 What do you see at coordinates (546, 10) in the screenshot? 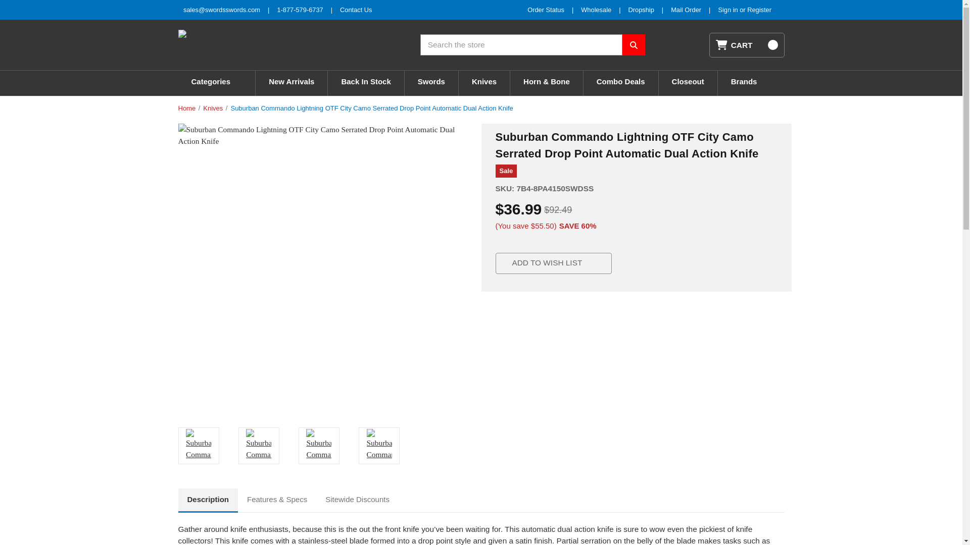
I see `Order Status` at bounding box center [546, 10].